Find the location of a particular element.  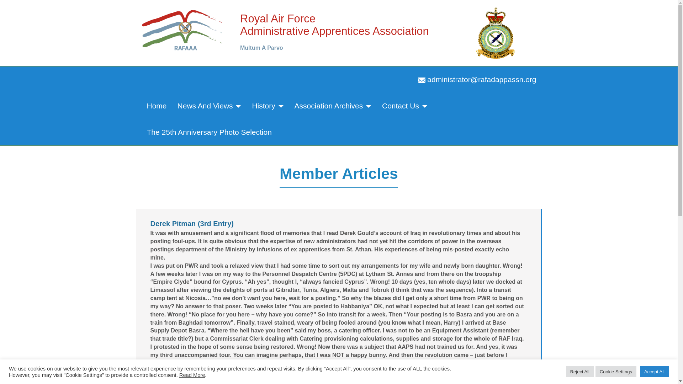

Royal Air Force Administrative Apprentices Association is located at coordinates (183, 29).